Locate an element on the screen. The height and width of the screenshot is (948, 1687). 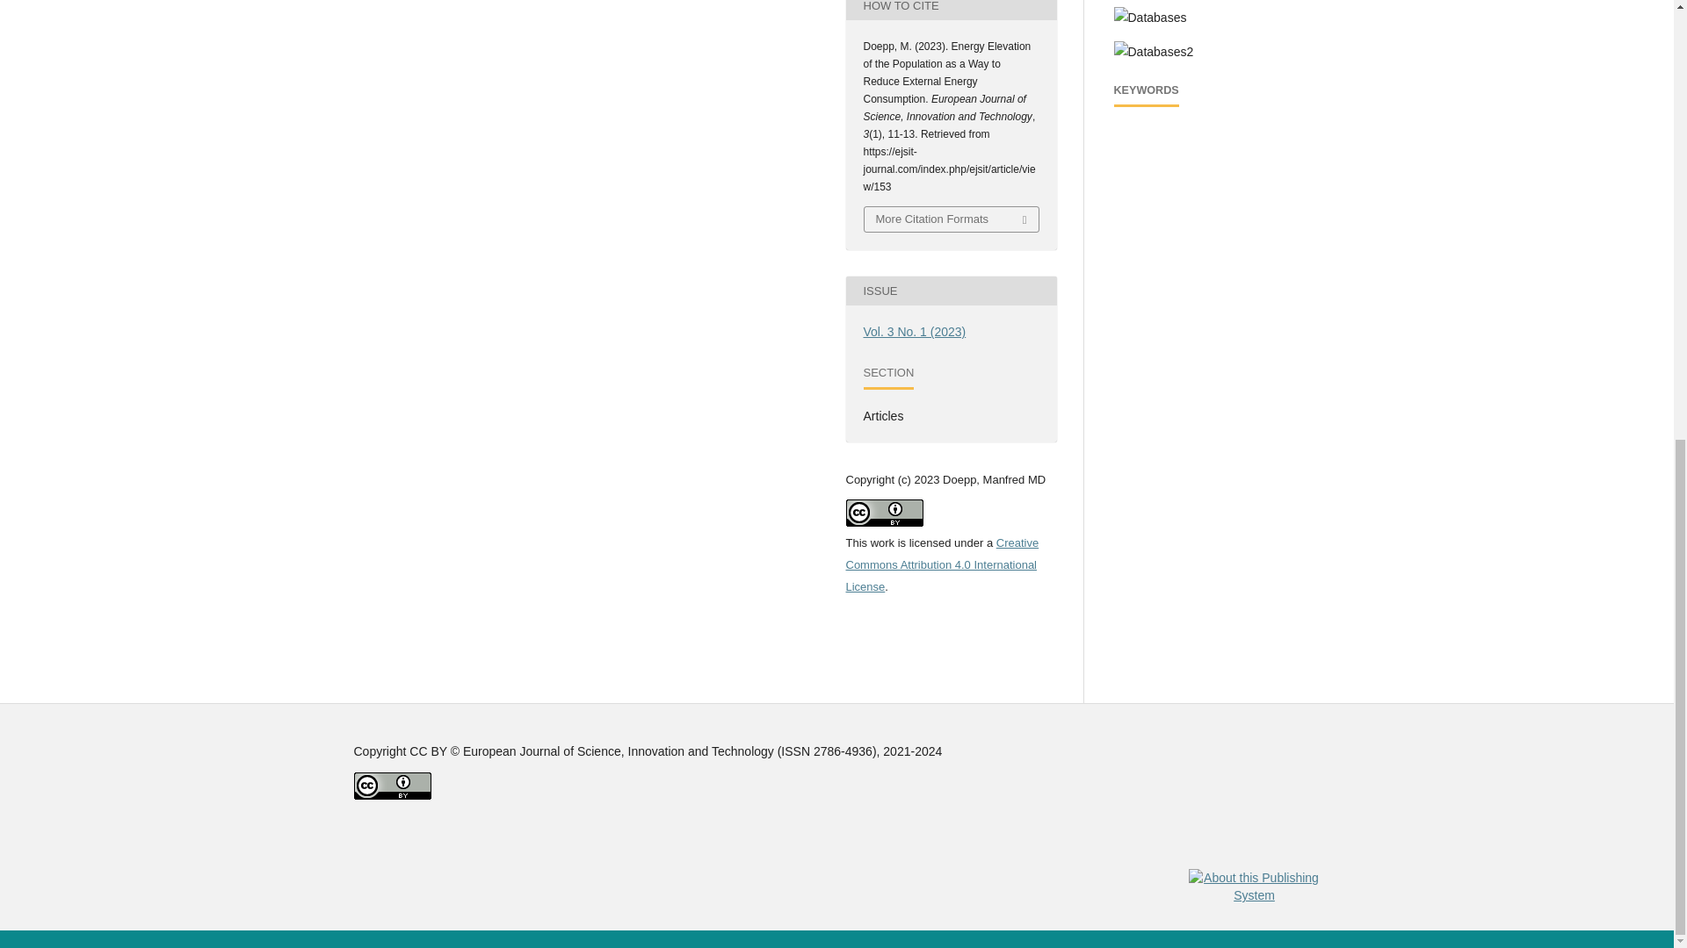
More Citation Formats is located at coordinates (951, 219).